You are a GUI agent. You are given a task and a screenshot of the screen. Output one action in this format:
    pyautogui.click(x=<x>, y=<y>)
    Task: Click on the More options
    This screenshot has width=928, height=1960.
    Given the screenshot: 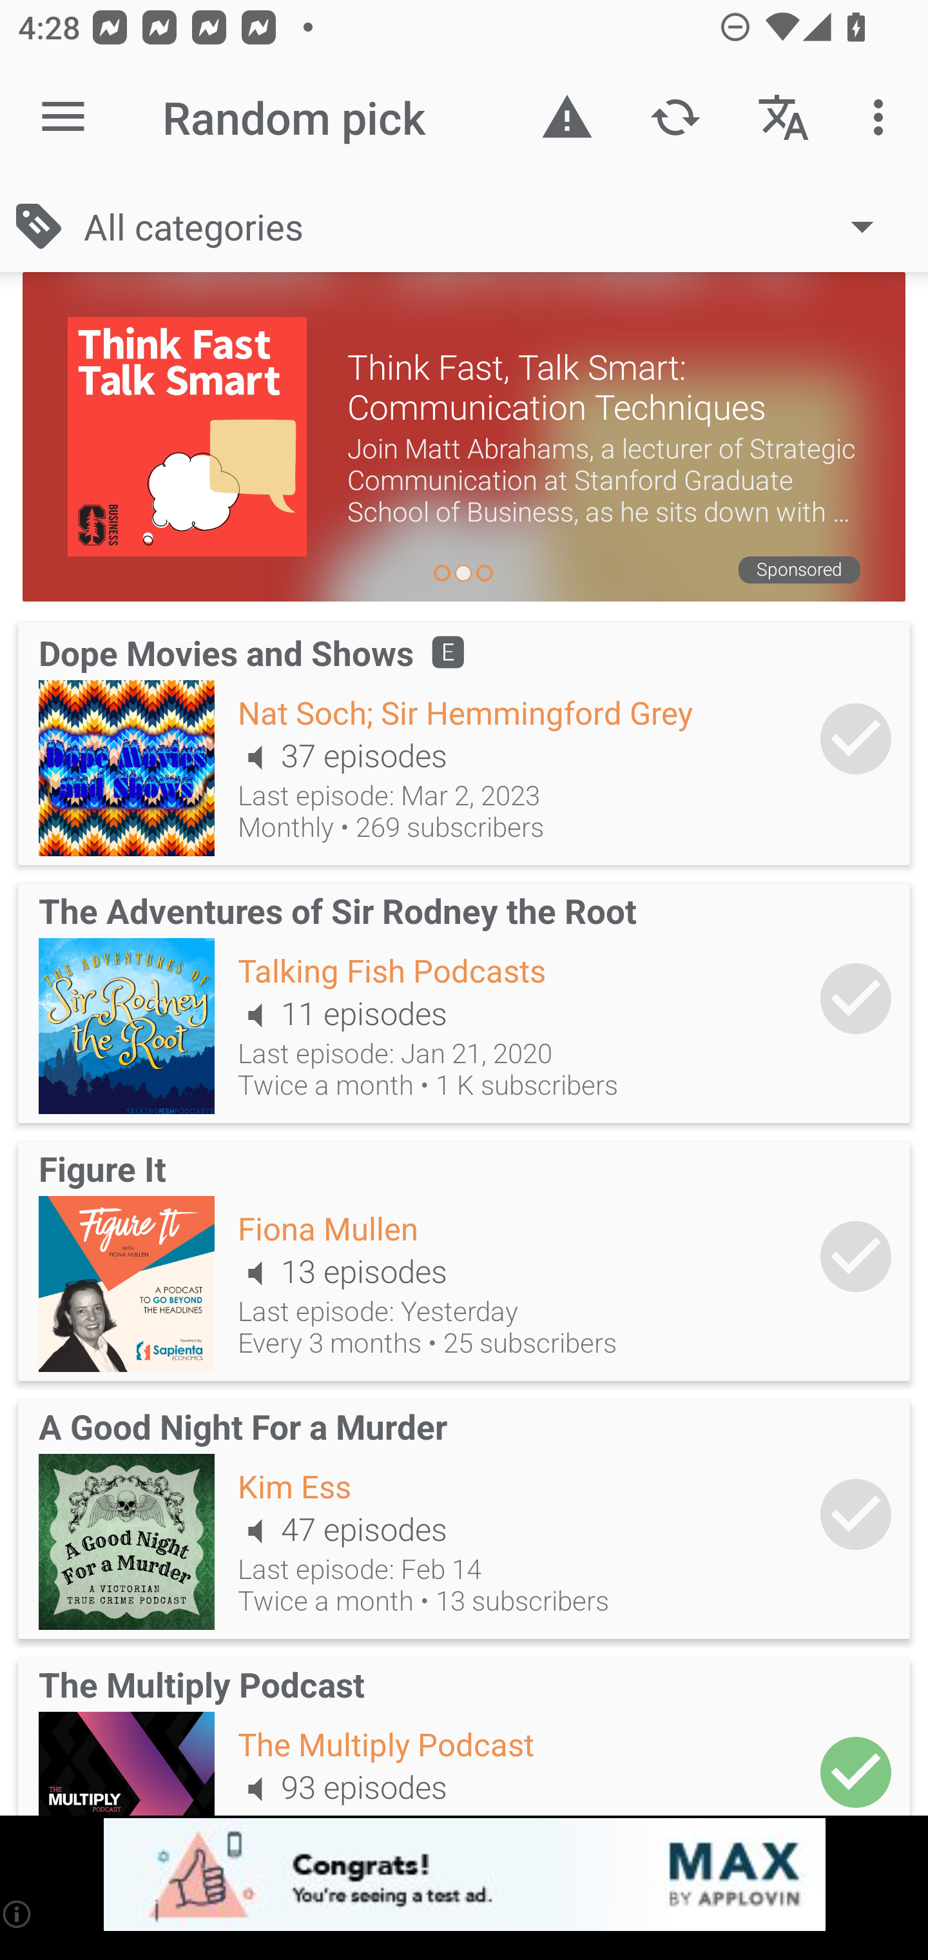 What is the action you would take?
    pyautogui.click(x=883, y=117)
    